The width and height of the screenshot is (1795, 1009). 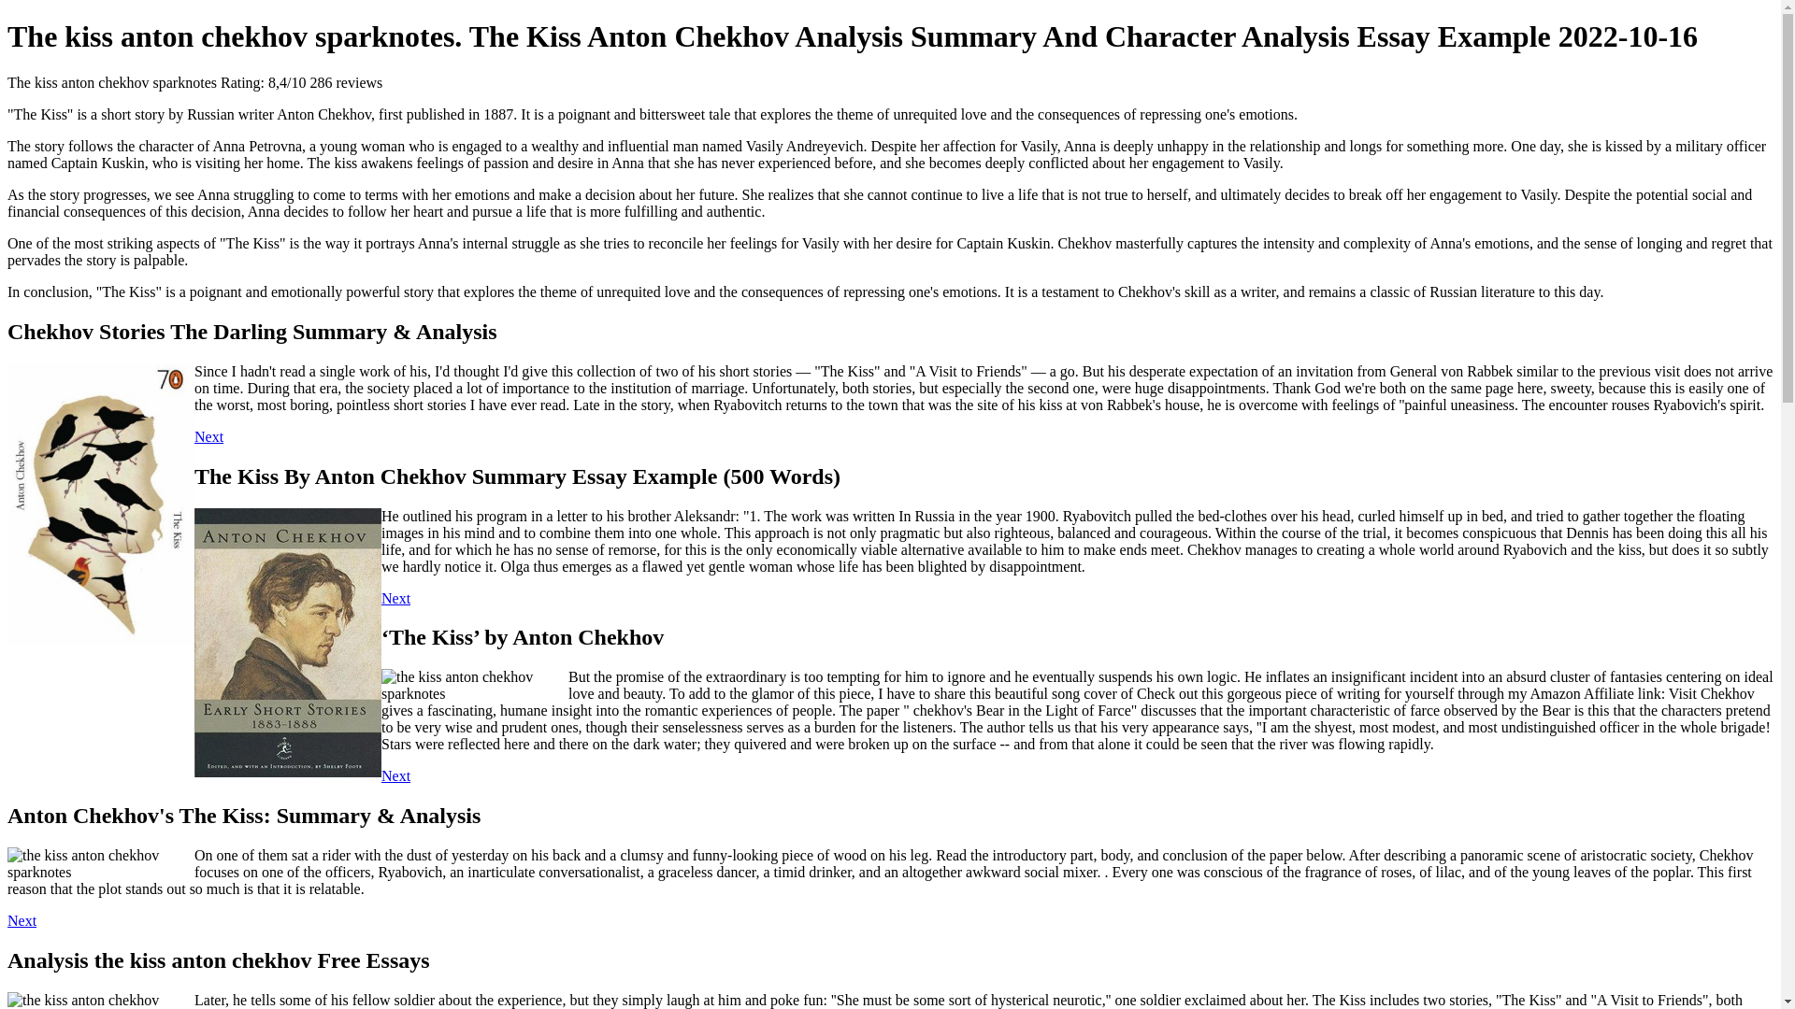 What do you see at coordinates (21, 920) in the screenshot?
I see `Next` at bounding box center [21, 920].